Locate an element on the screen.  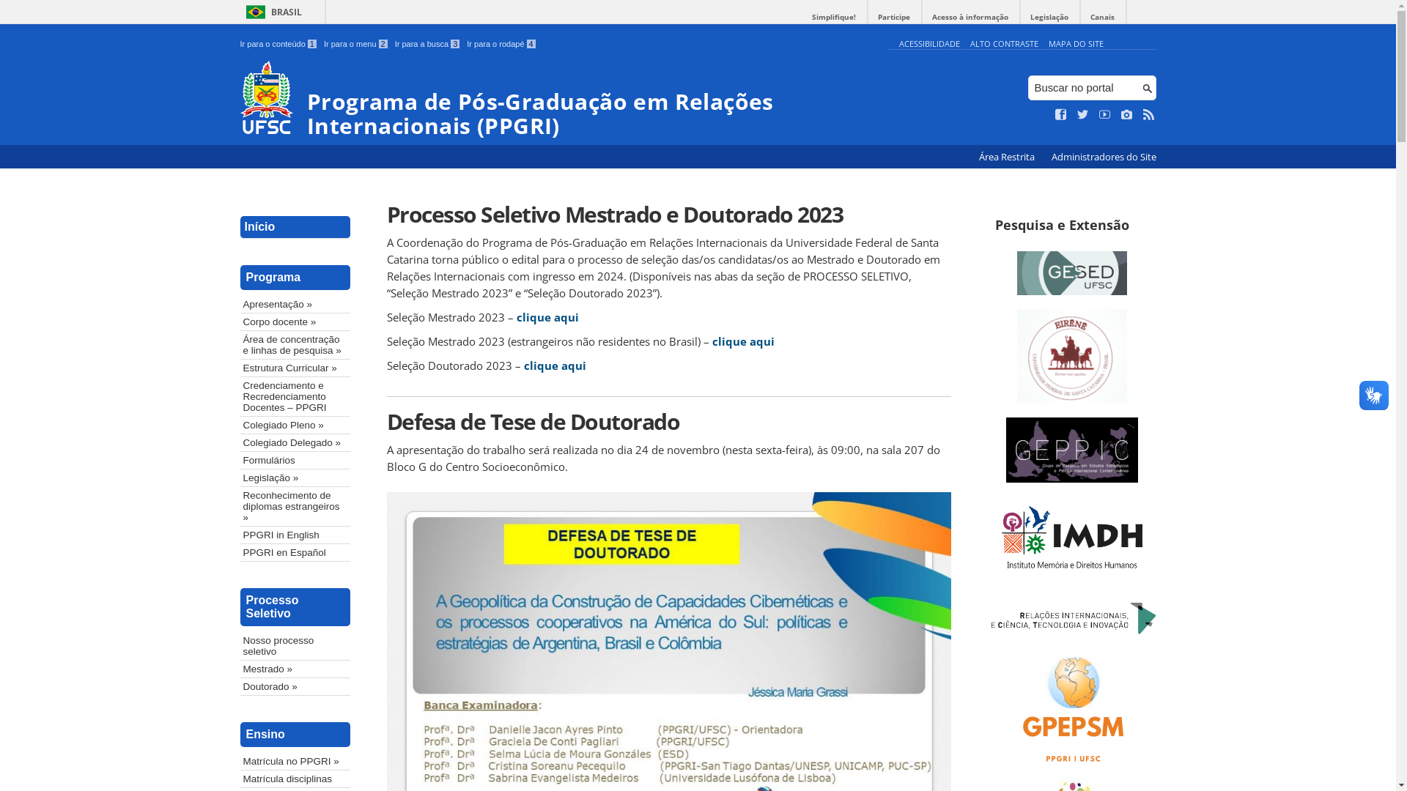
ACESSIBILIDADE is located at coordinates (929, 44).